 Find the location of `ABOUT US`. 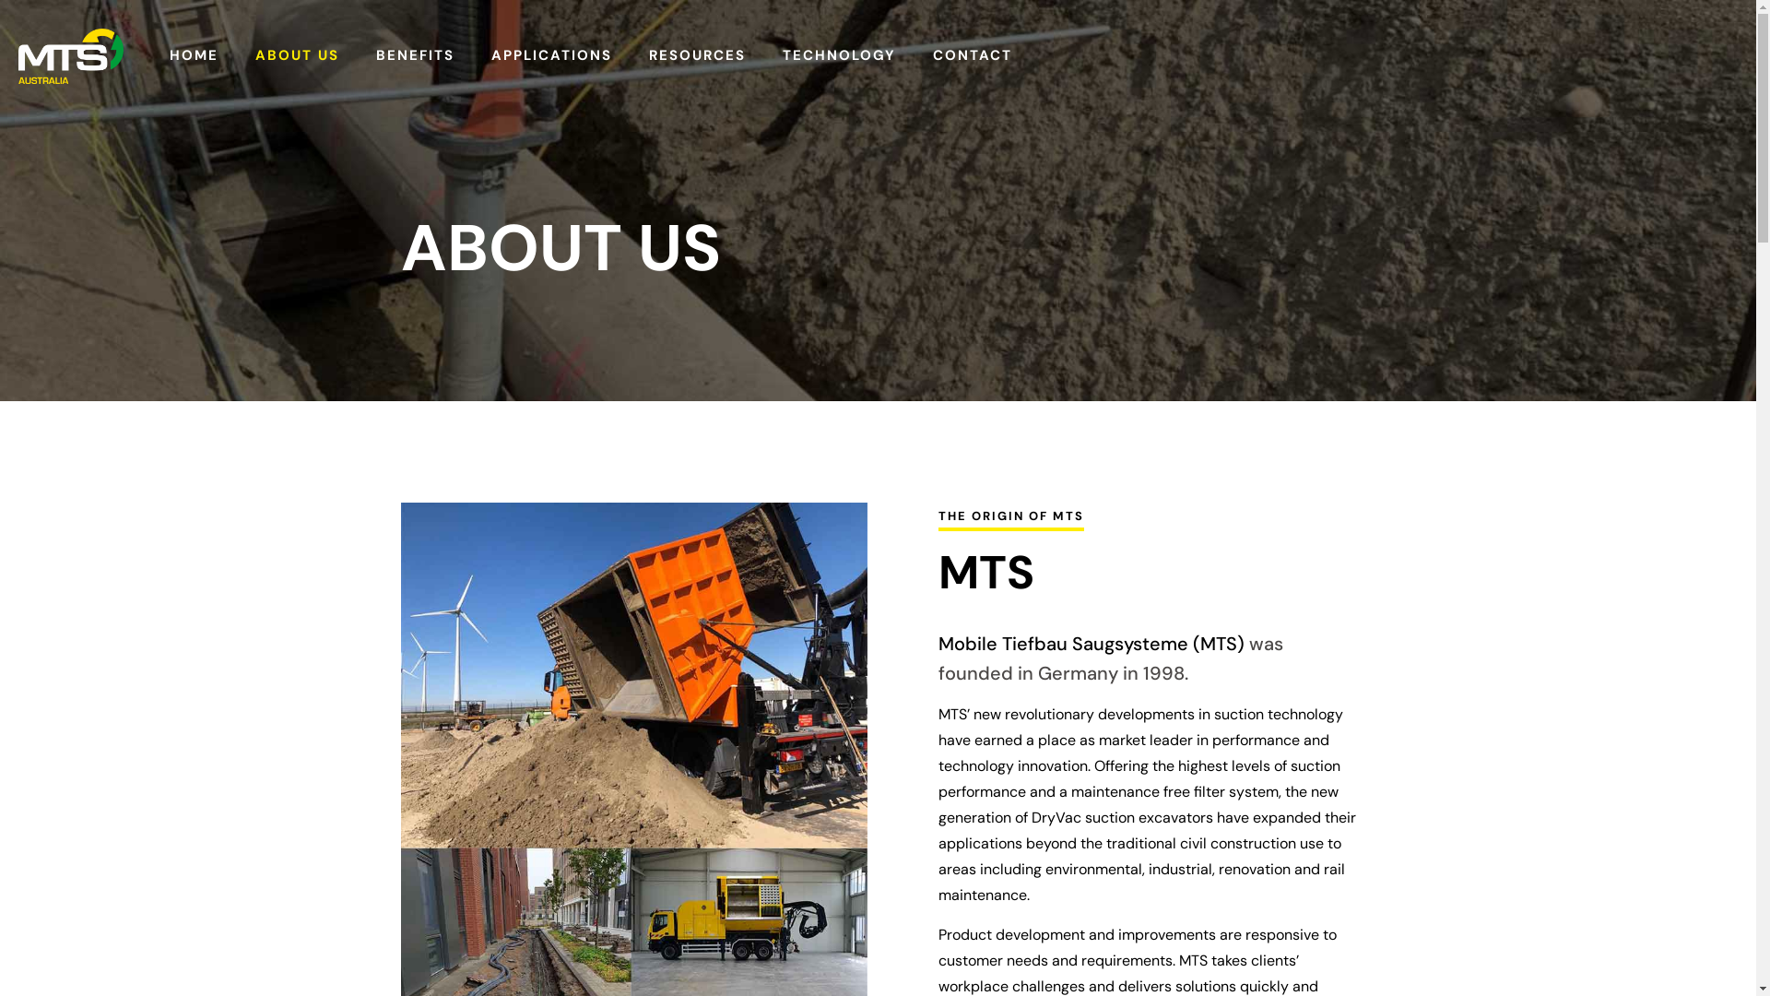

ABOUT US is located at coordinates (297, 55).